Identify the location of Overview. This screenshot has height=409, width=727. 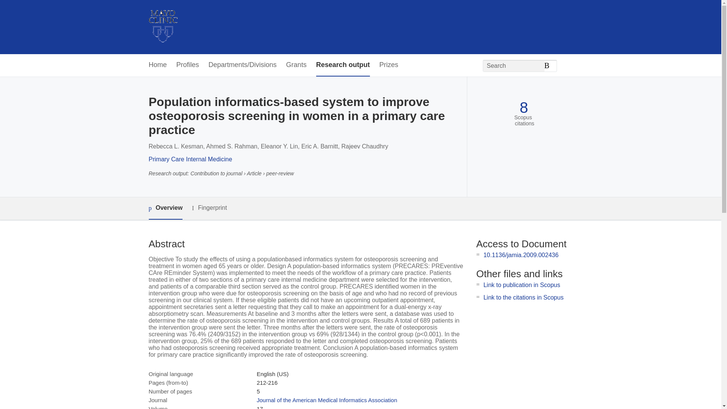
(165, 208).